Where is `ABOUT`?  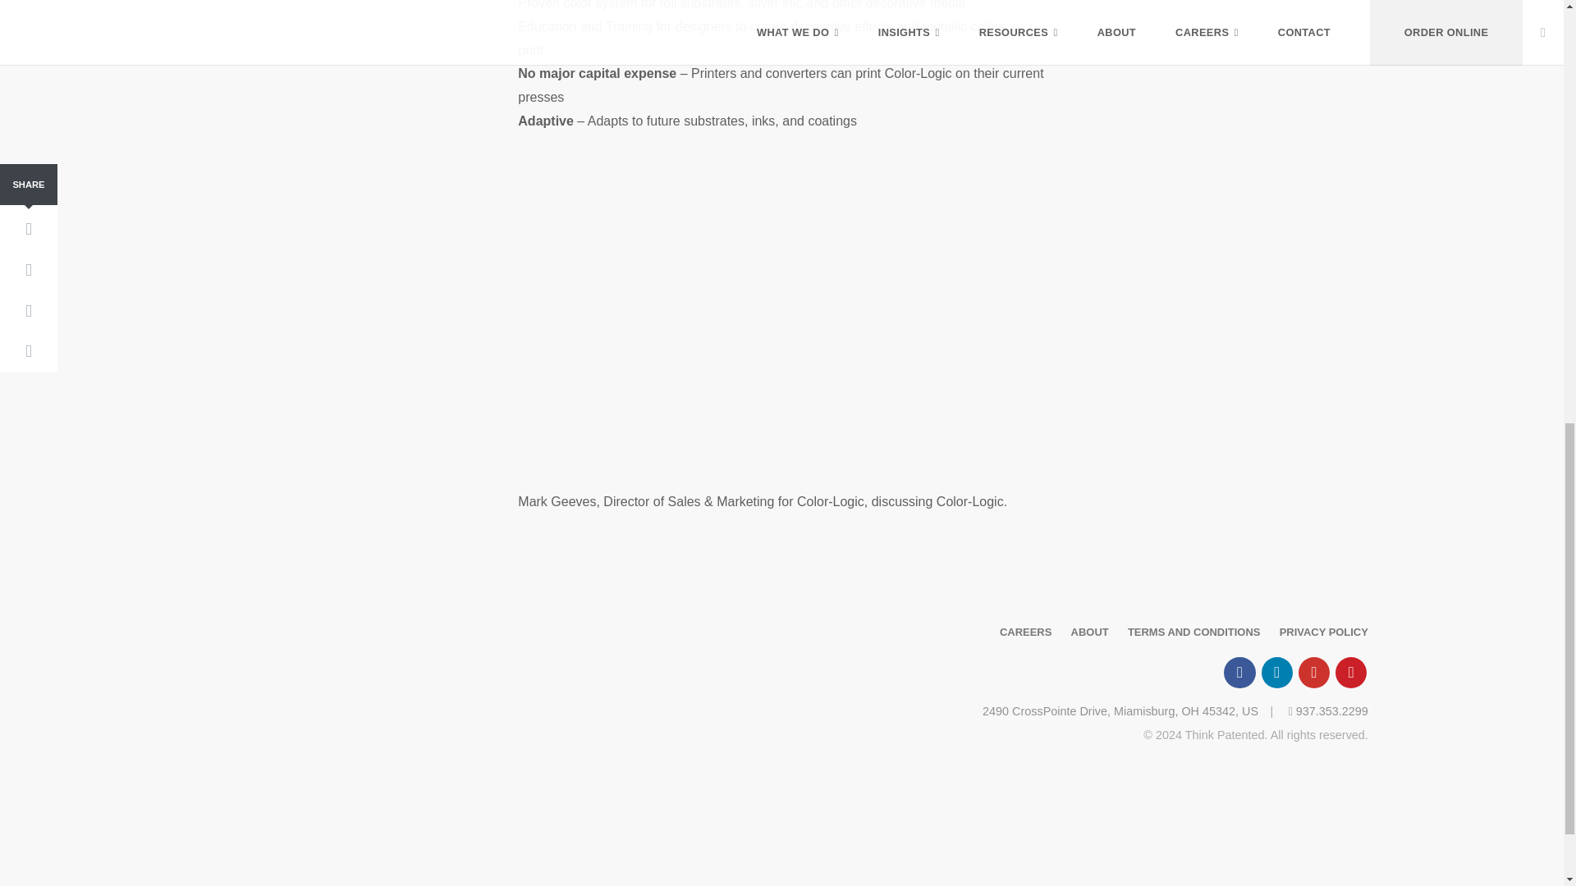 ABOUT is located at coordinates (1090, 632).